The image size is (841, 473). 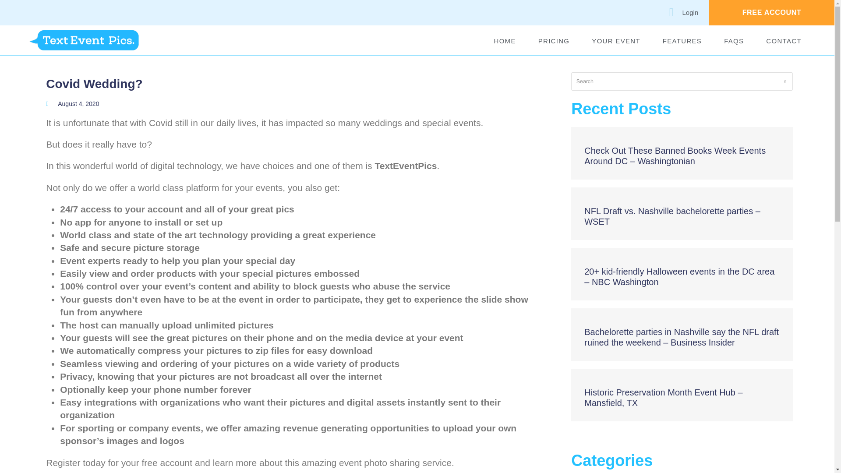 I want to click on Login, so click(x=678, y=12).